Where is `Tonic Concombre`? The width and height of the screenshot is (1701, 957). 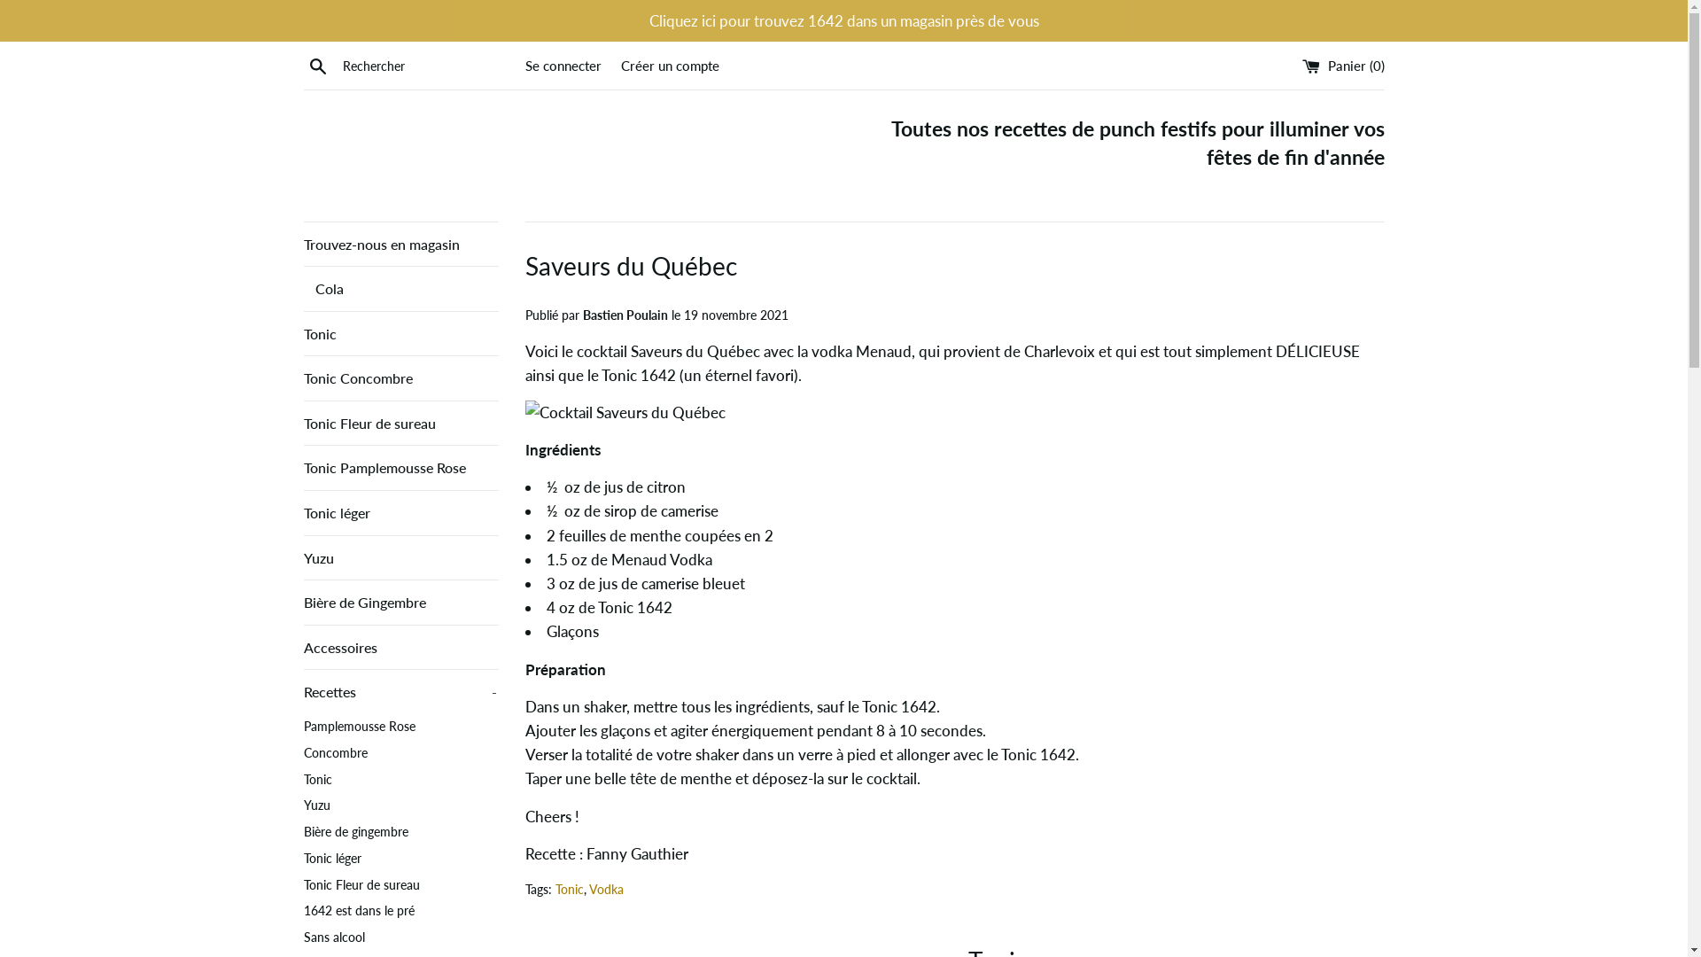 Tonic Concombre is located at coordinates (400, 378).